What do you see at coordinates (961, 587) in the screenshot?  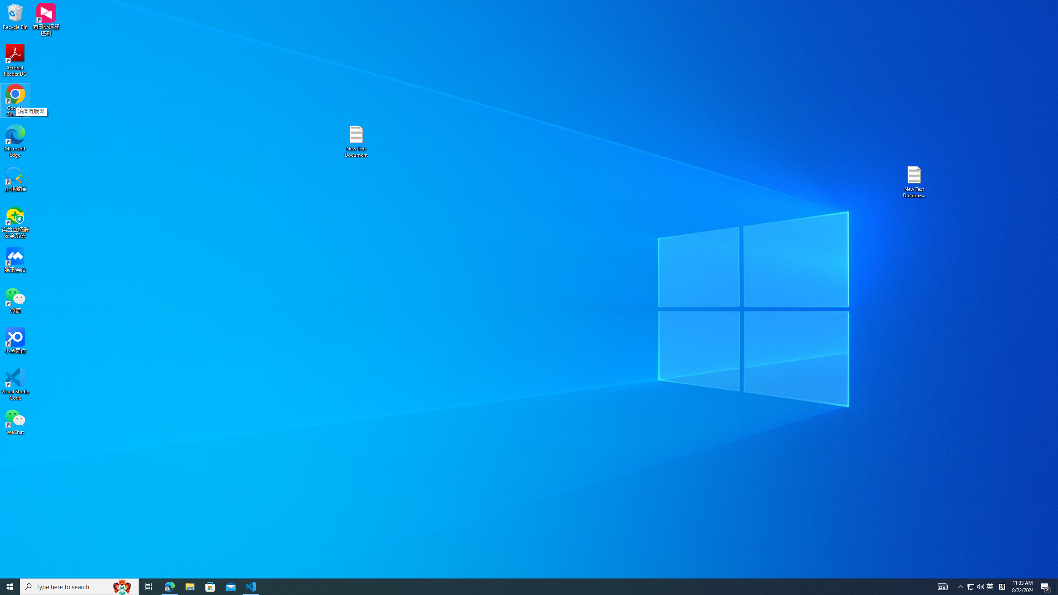 I see `Microsoft Edge - 1 running window` at bounding box center [961, 587].